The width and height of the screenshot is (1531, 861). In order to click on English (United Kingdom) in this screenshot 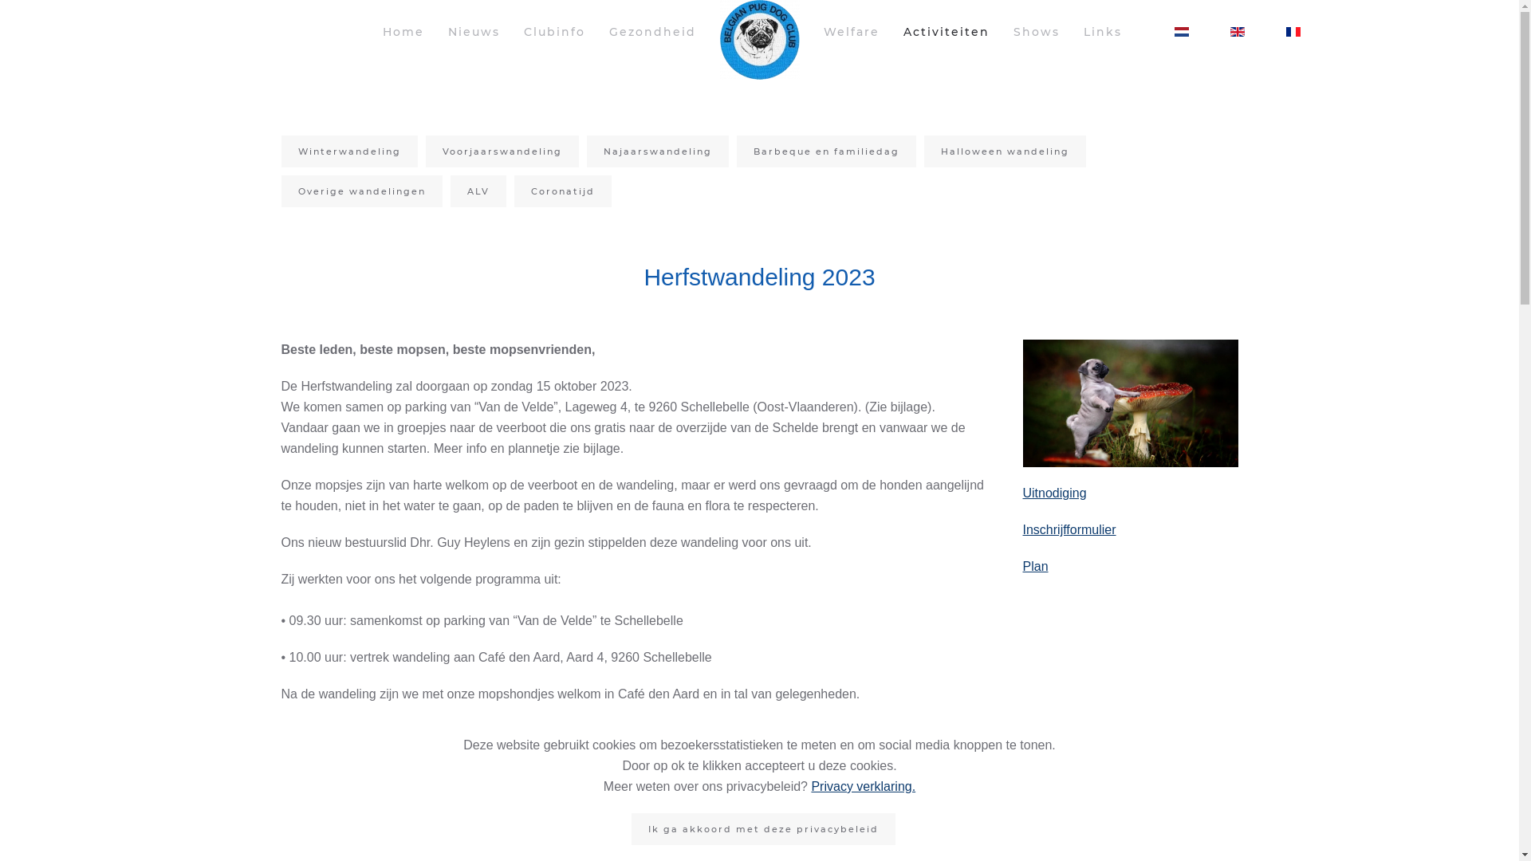, I will do `click(1237, 32)`.